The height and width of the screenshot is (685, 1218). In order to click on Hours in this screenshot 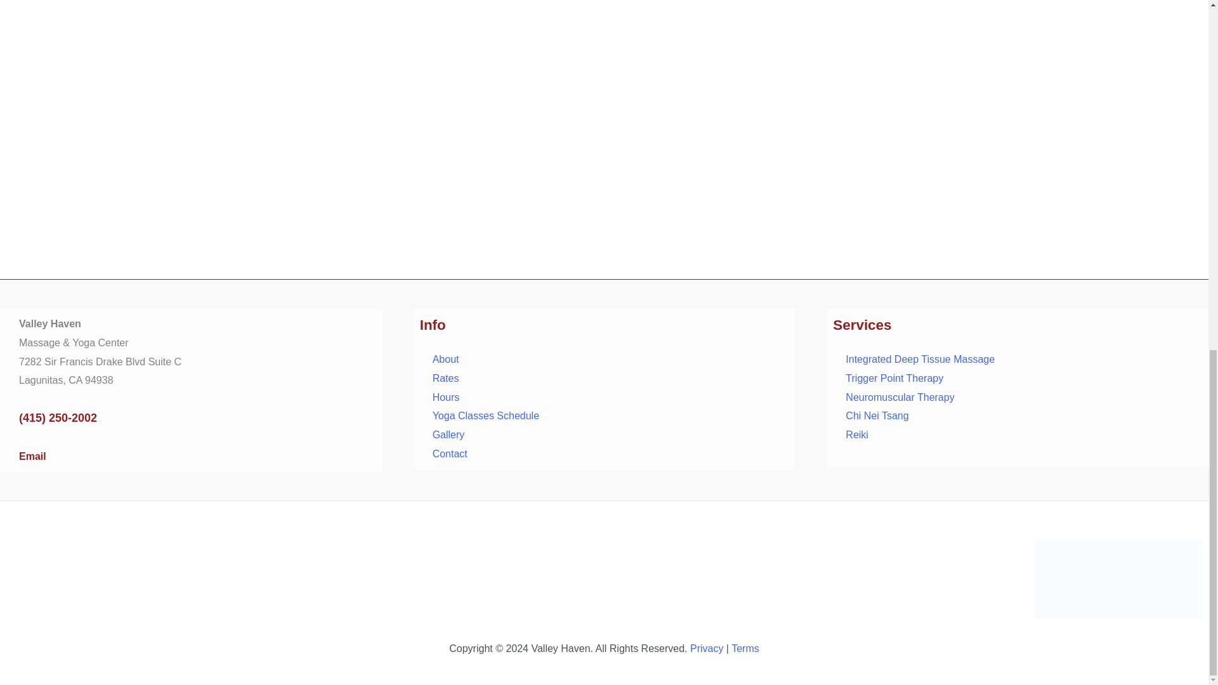, I will do `click(446, 397)`.